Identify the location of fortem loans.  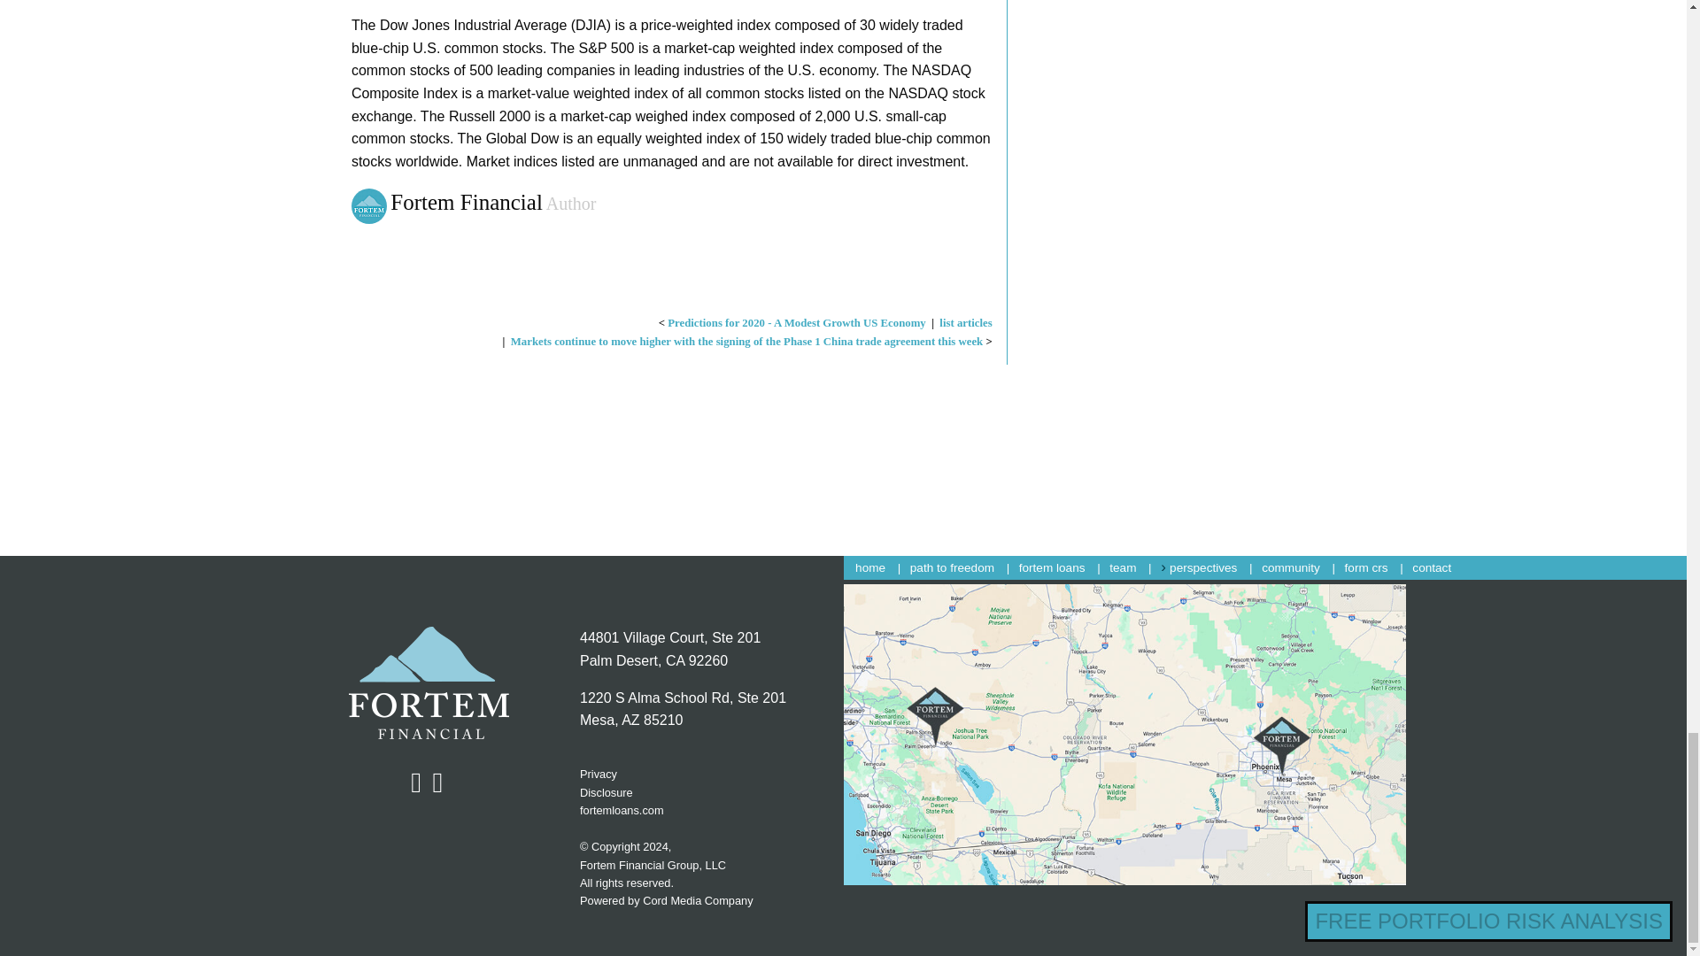
(1202, 567).